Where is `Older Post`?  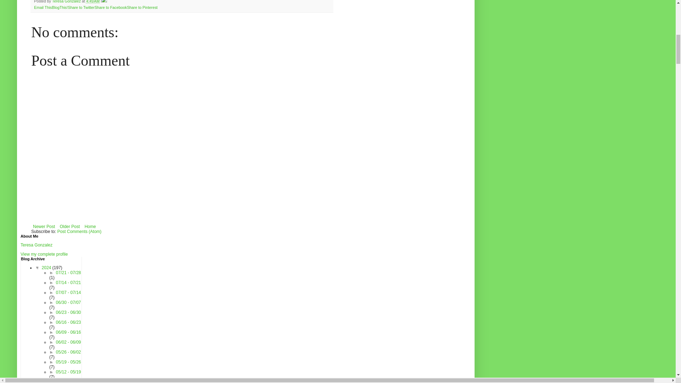 Older Post is located at coordinates (70, 227).